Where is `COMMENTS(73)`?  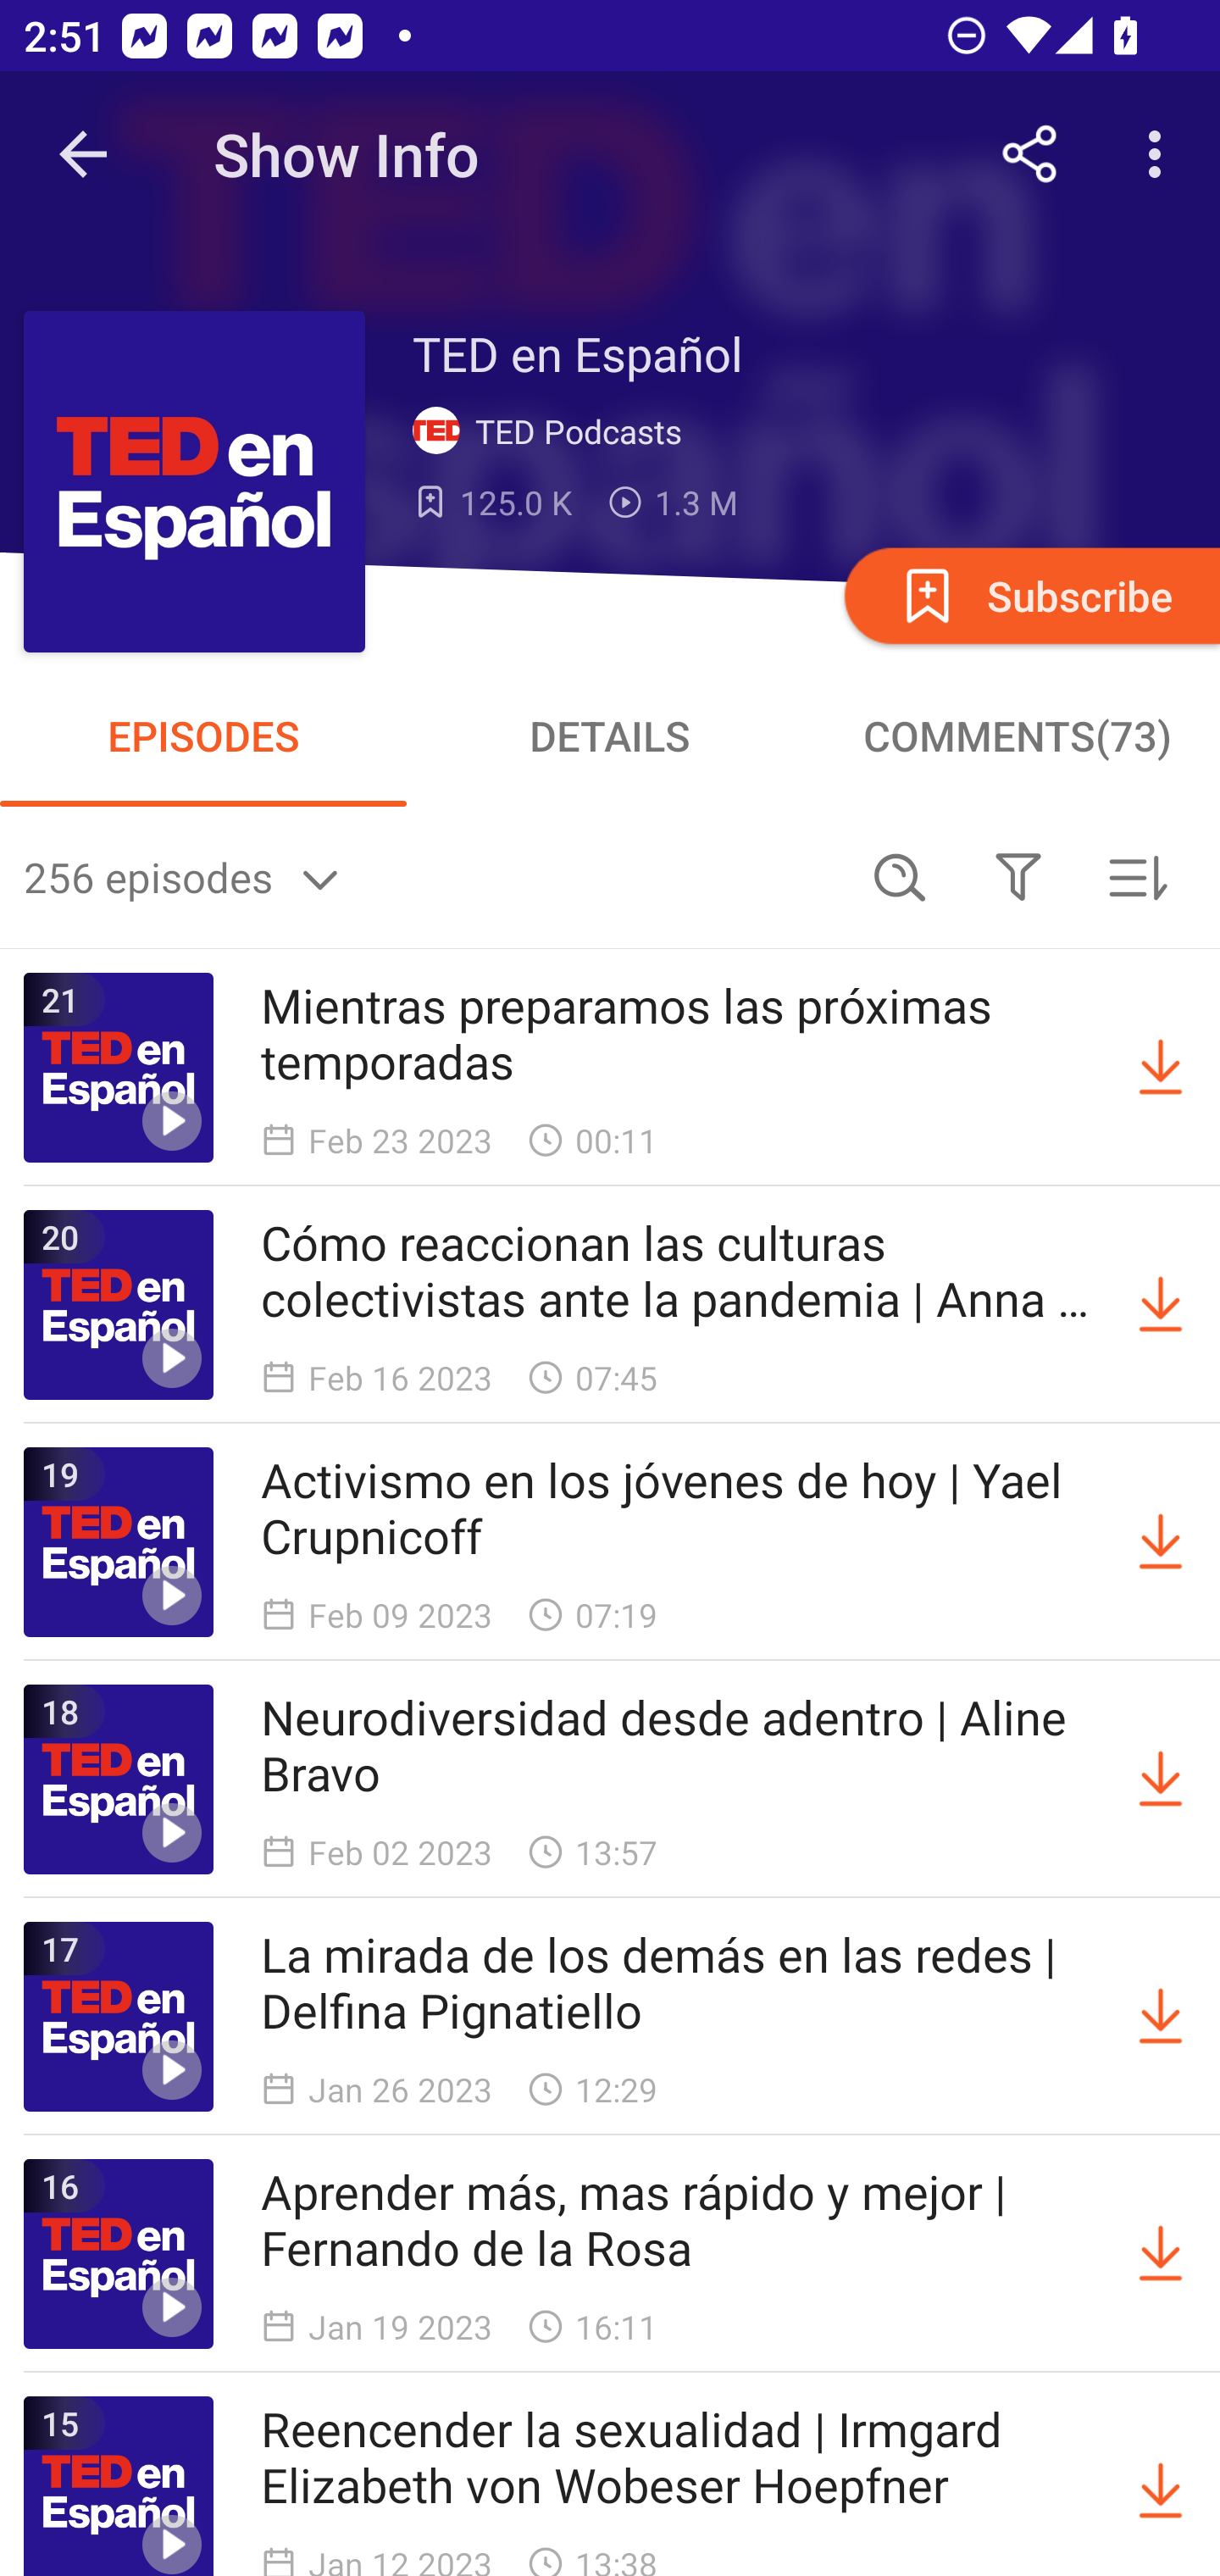
COMMENTS(73) is located at coordinates (1017, 736).